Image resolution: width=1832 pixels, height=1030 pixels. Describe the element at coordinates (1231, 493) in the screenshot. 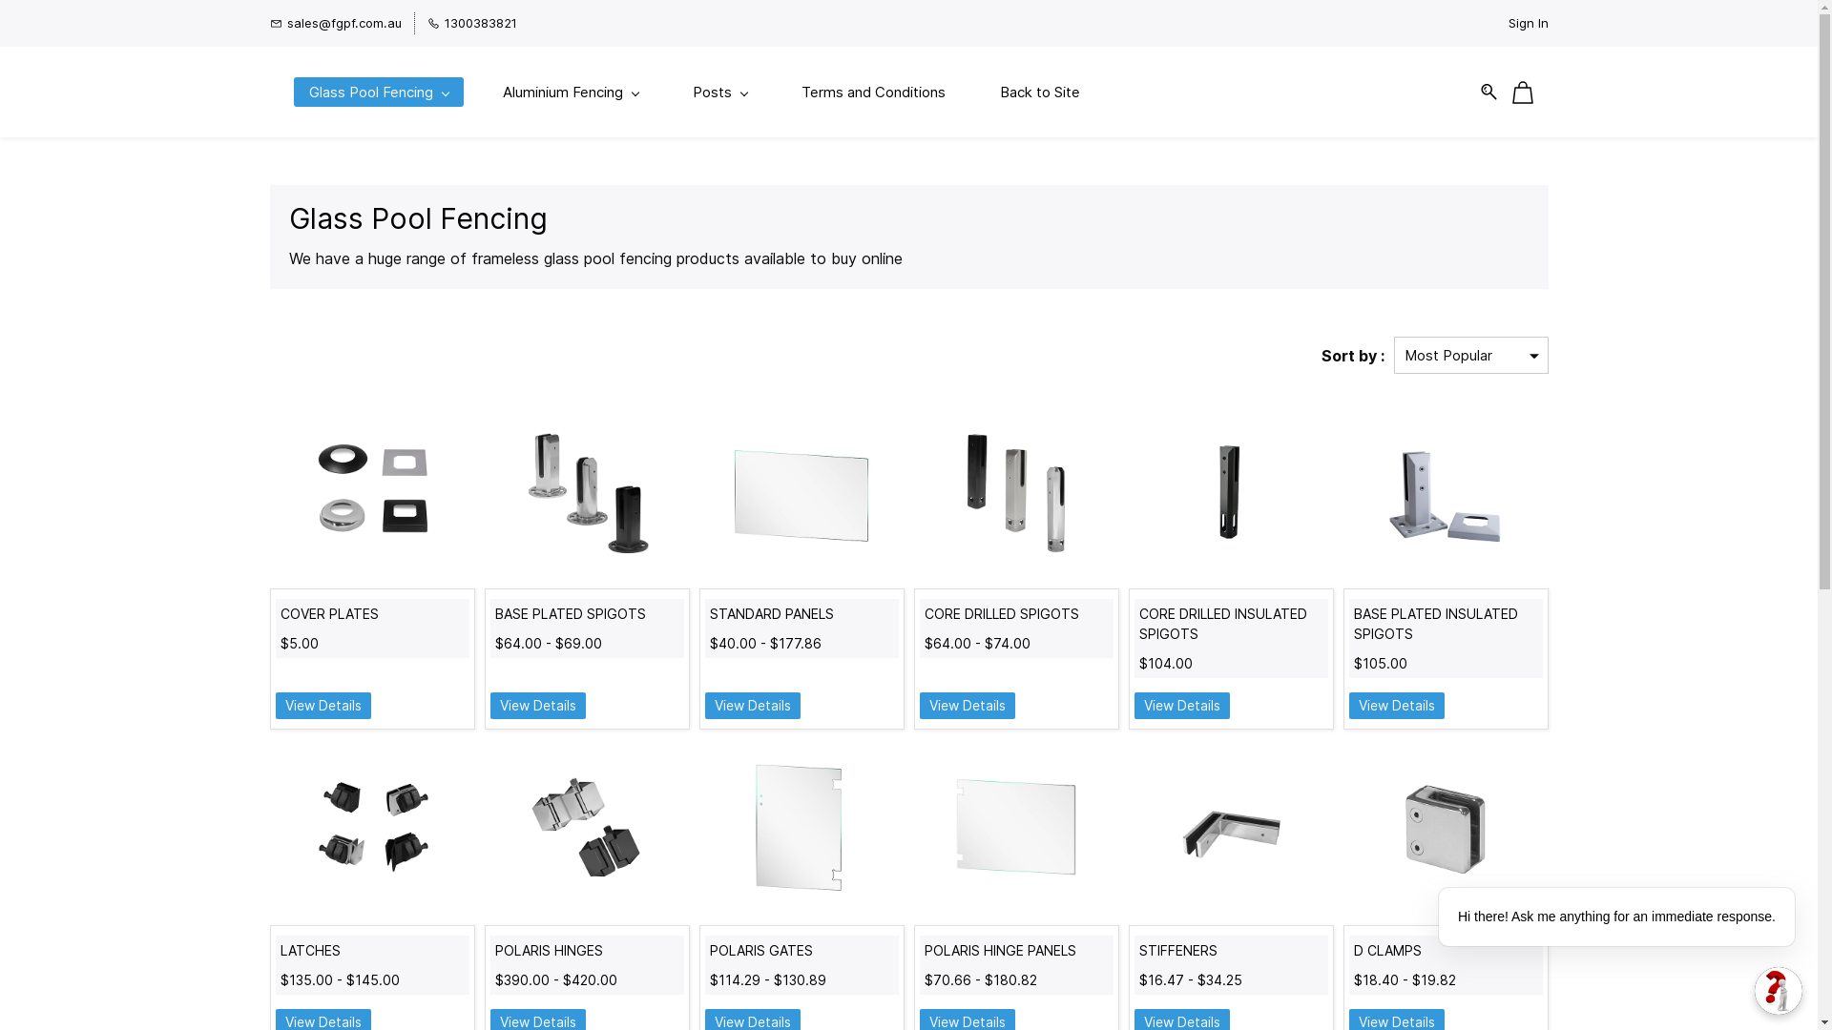

I see `CORE DRILLED INSULATED SPIGOTS` at that location.